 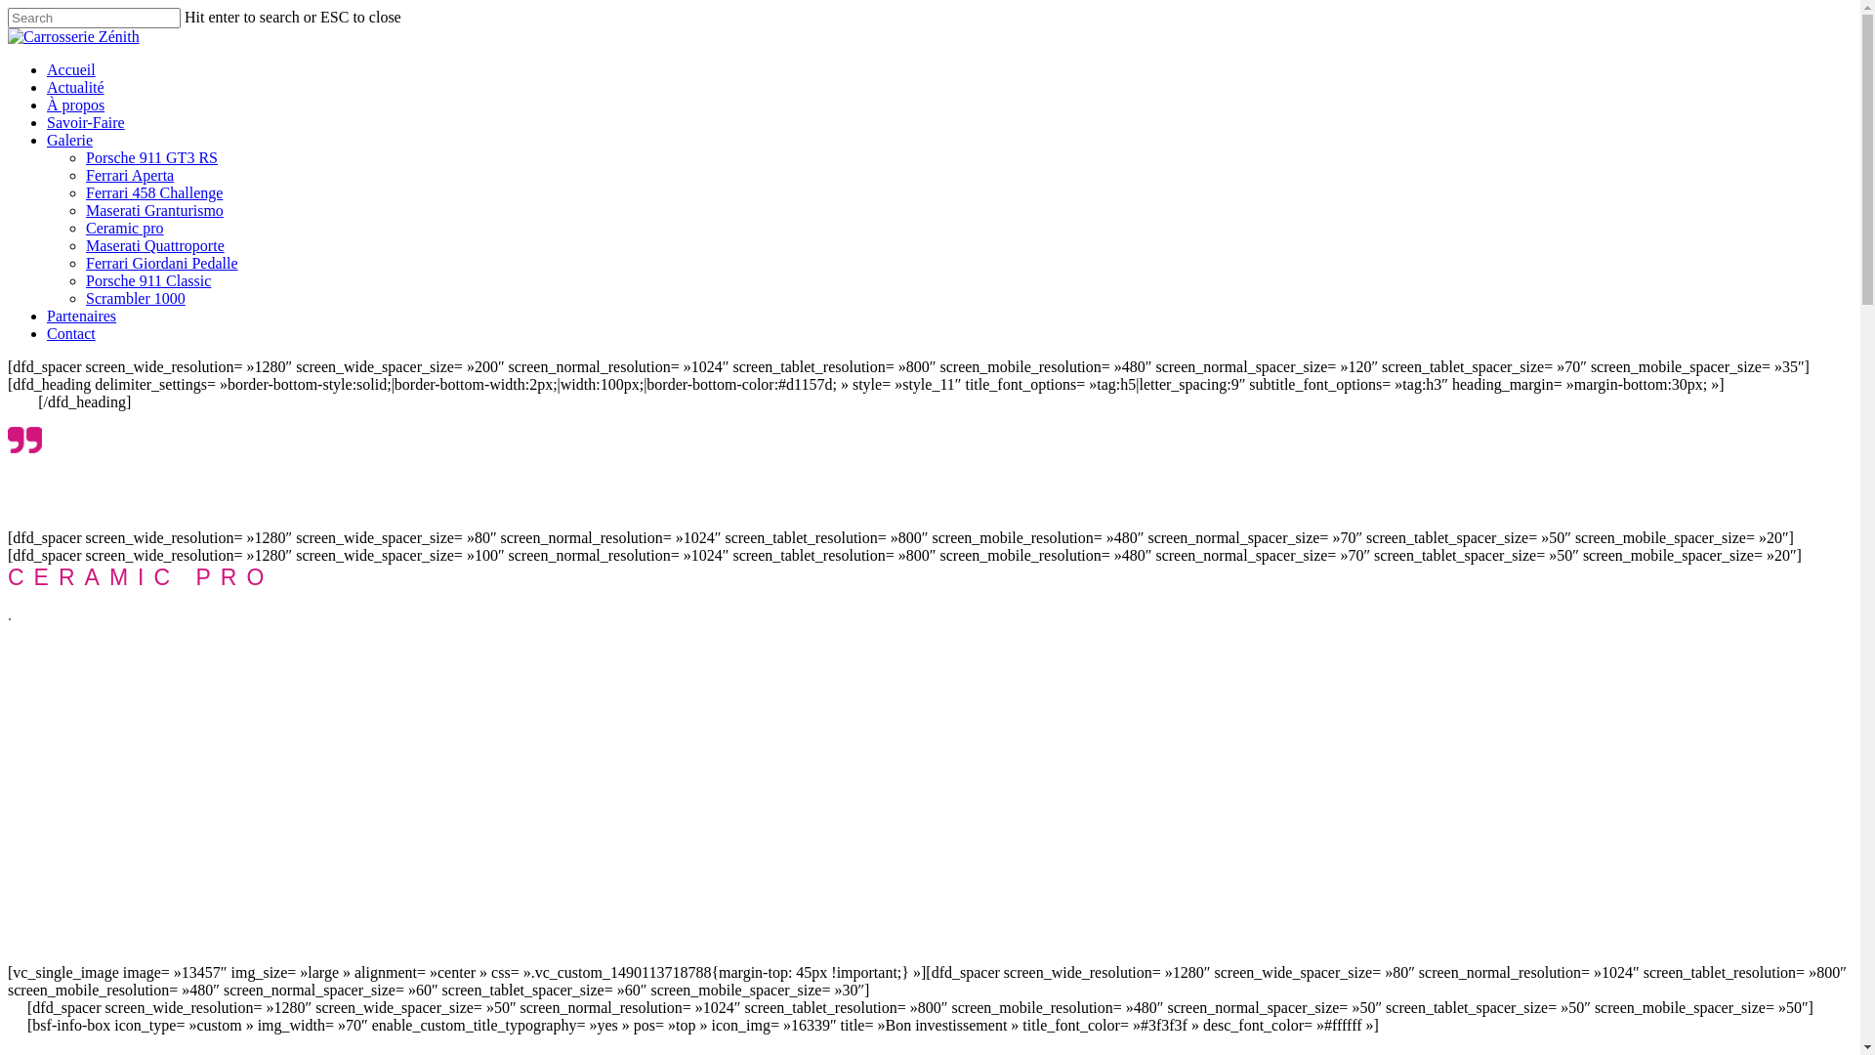 What do you see at coordinates (86, 123) in the screenshot?
I see `Savoir-Faire` at bounding box center [86, 123].